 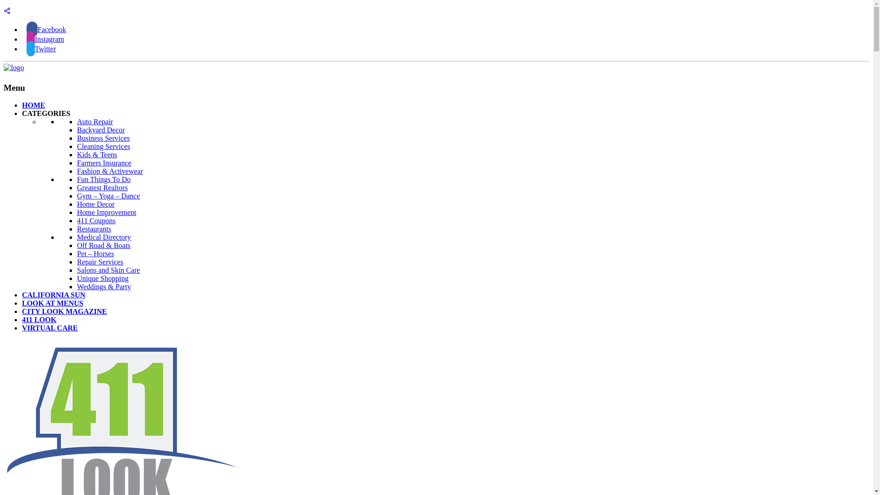 I want to click on CITY LOOK MAGAZINE, so click(x=64, y=312).